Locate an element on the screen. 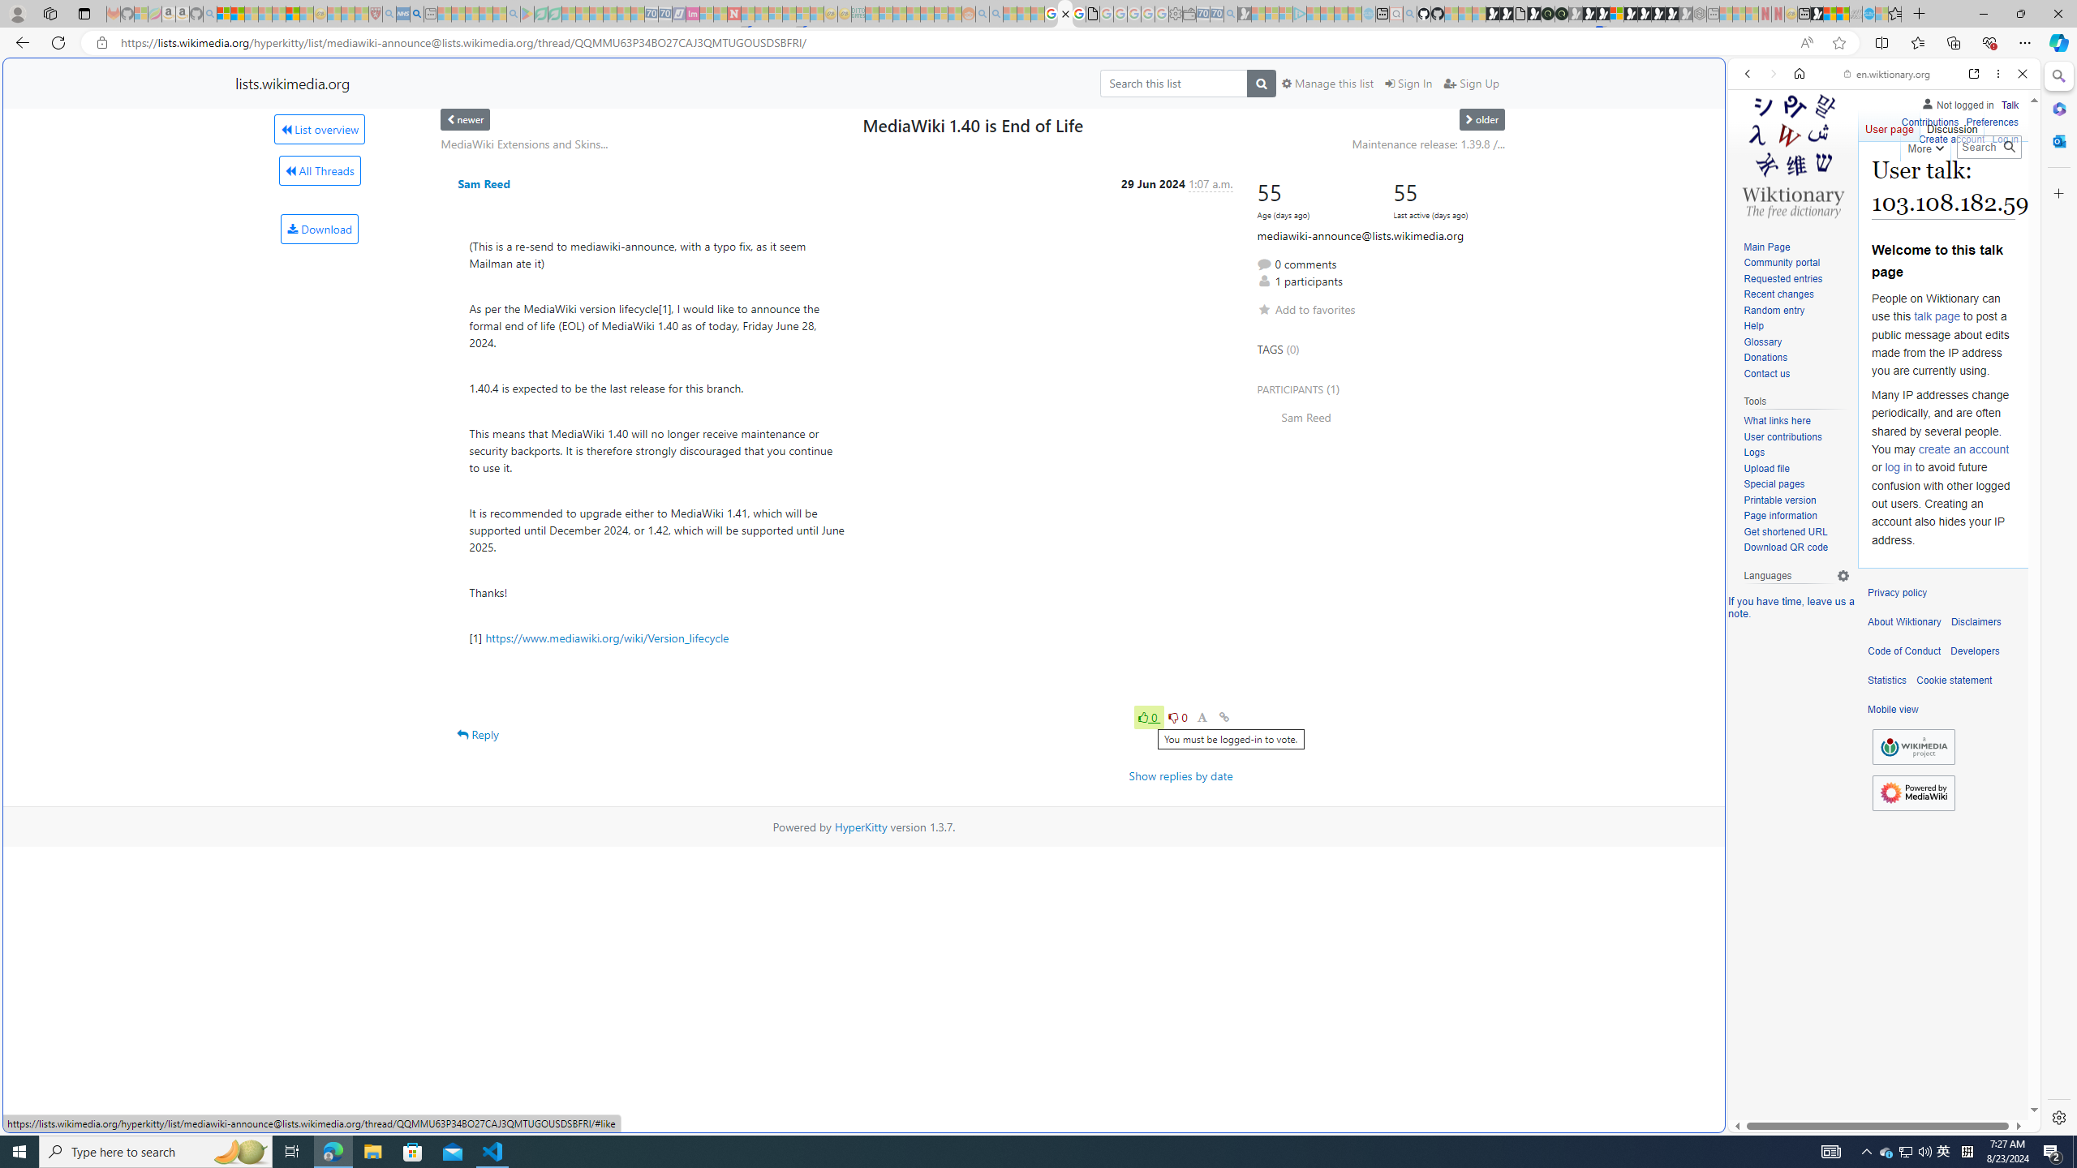  Donations is located at coordinates (1765, 358).